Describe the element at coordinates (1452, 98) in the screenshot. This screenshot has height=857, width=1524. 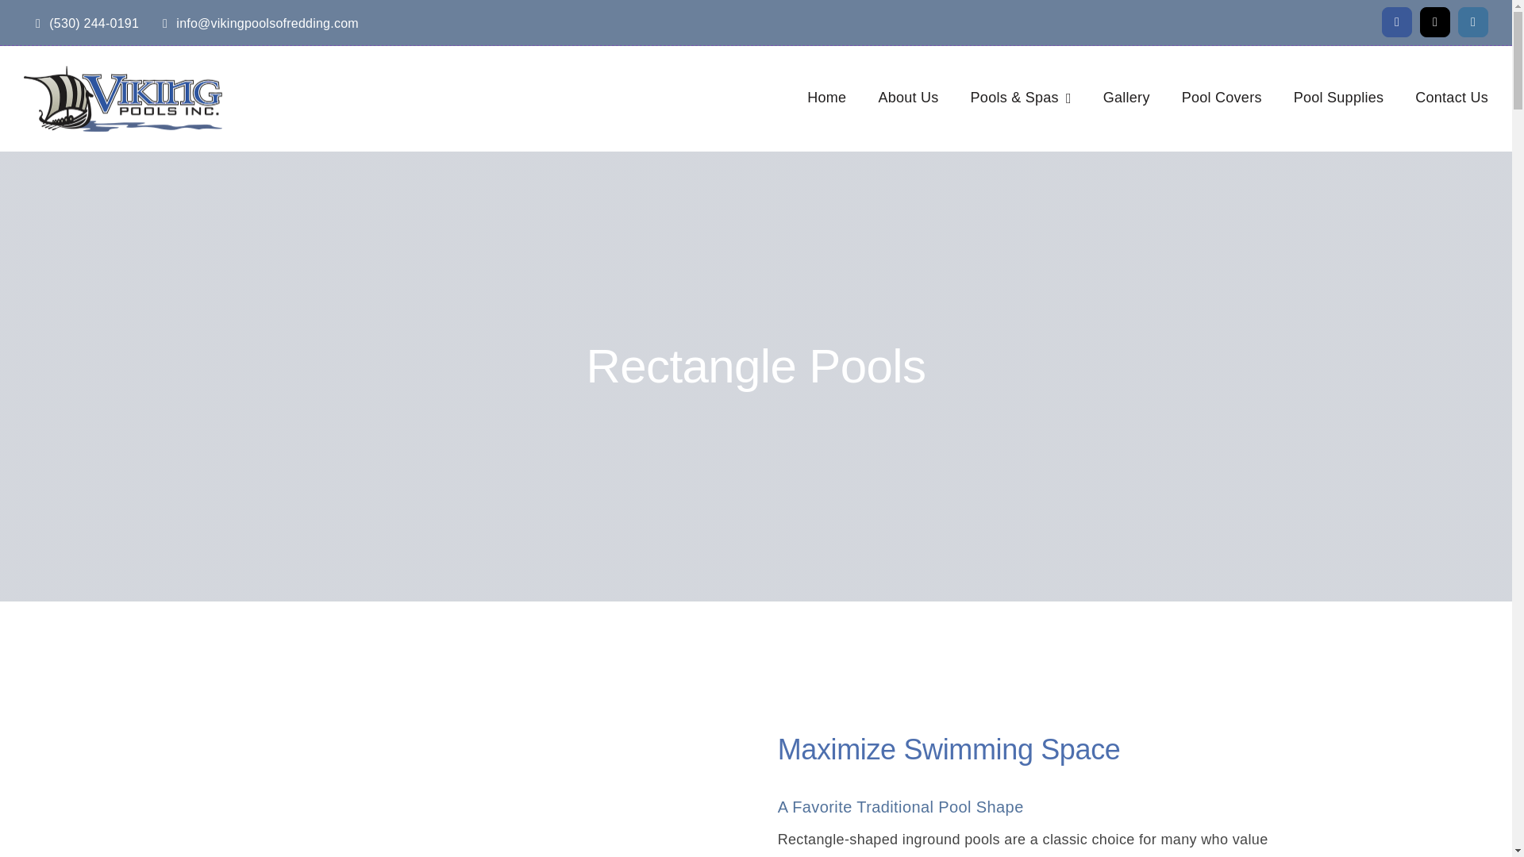
I see `Contact Us` at that location.